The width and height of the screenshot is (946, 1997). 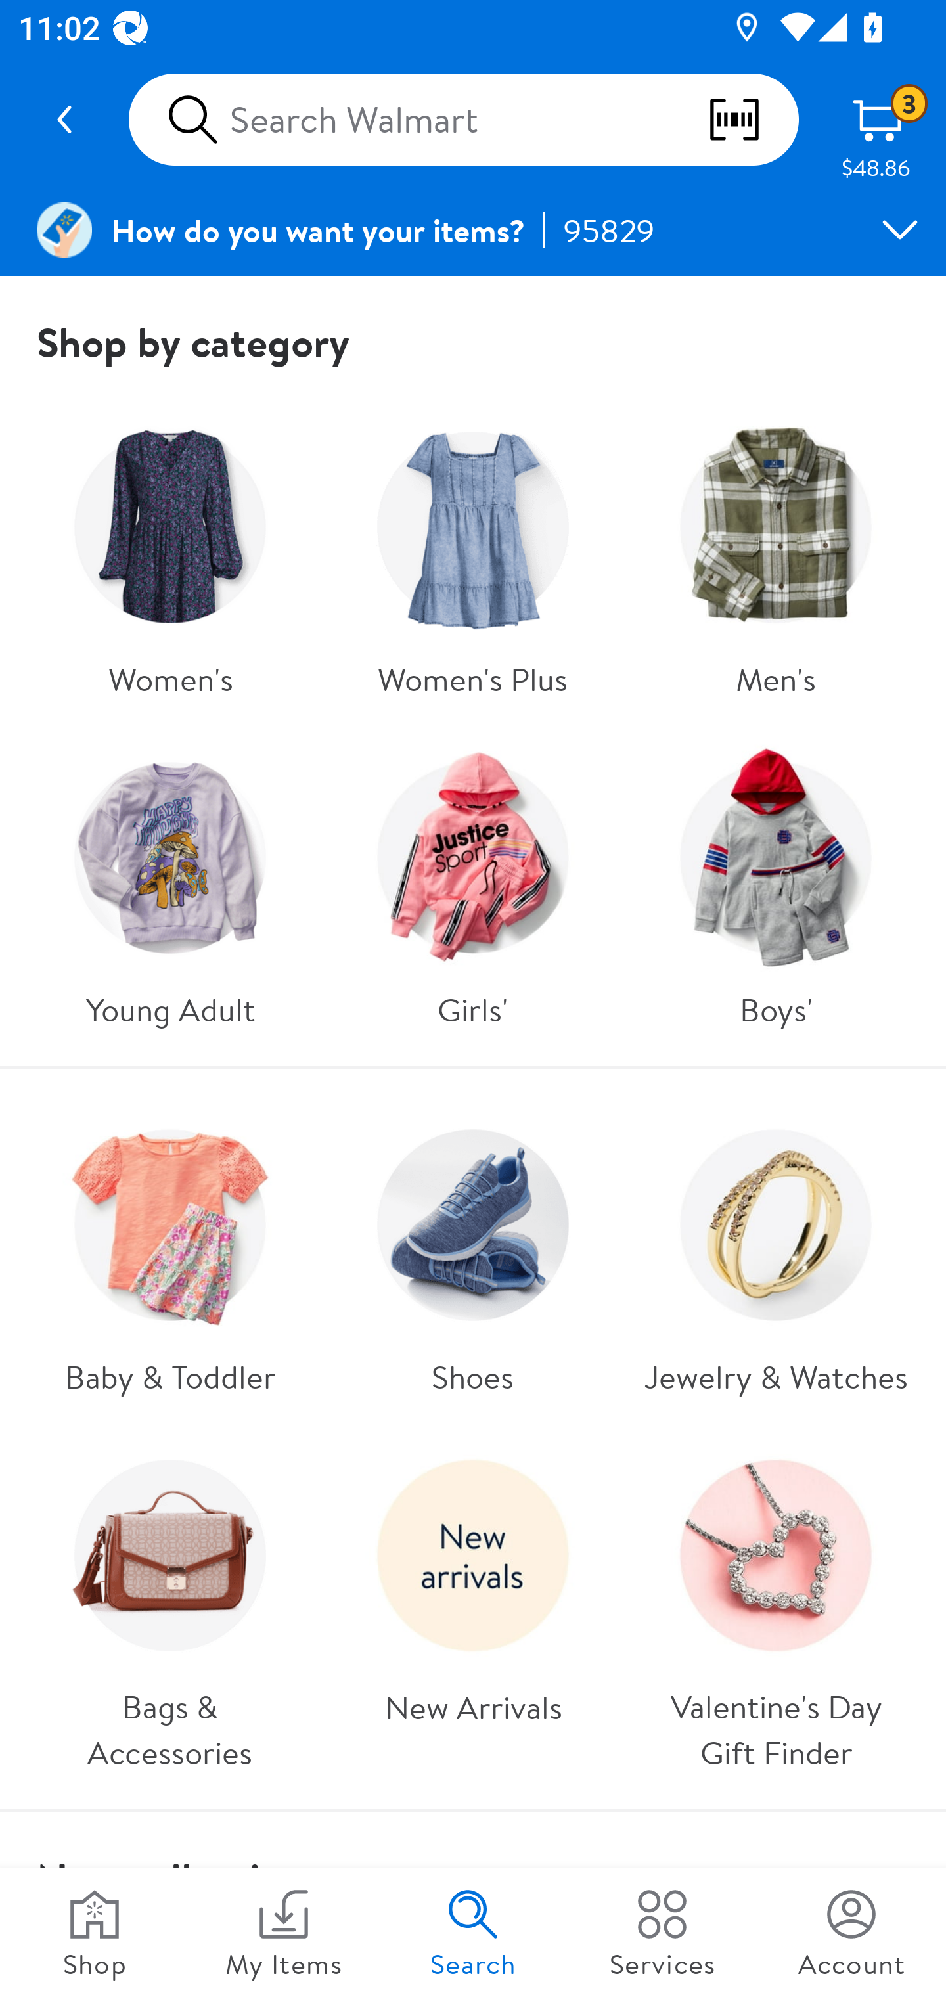 What do you see at coordinates (472, 886) in the screenshot?
I see `Girls'` at bounding box center [472, 886].